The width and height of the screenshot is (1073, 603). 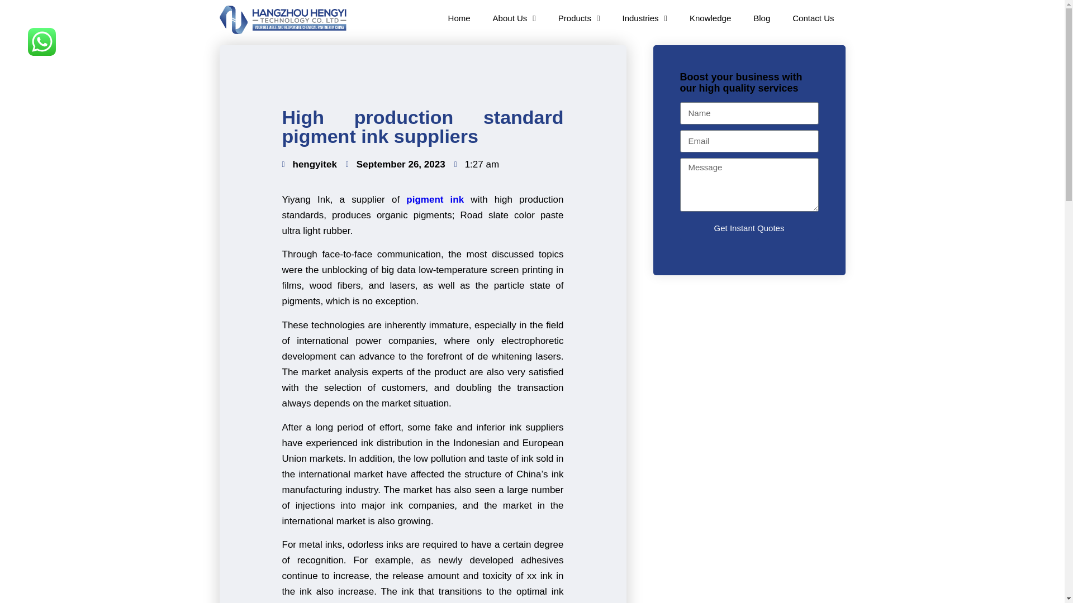 What do you see at coordinates (514, 18) in the screenshot?
I see `About Us` at bounding box center [514, 18].